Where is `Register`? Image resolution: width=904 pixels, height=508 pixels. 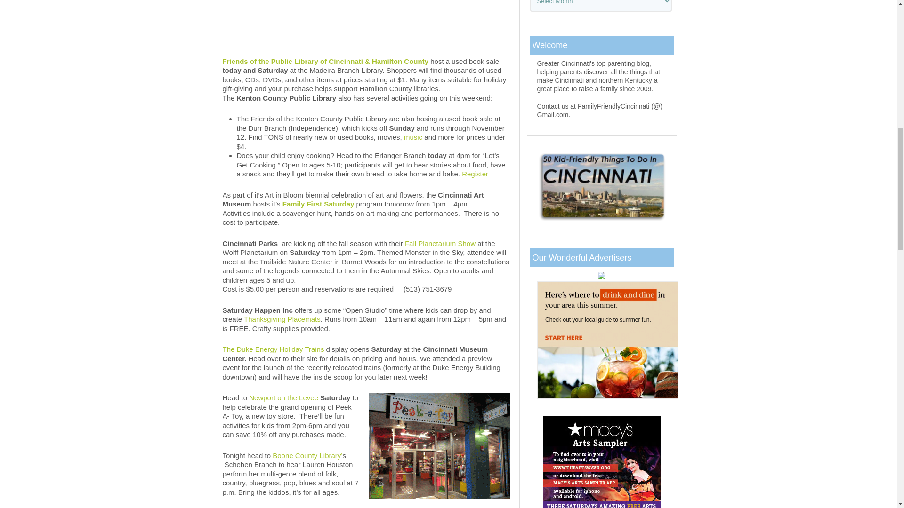
Register is located at coordinates (475, 174).